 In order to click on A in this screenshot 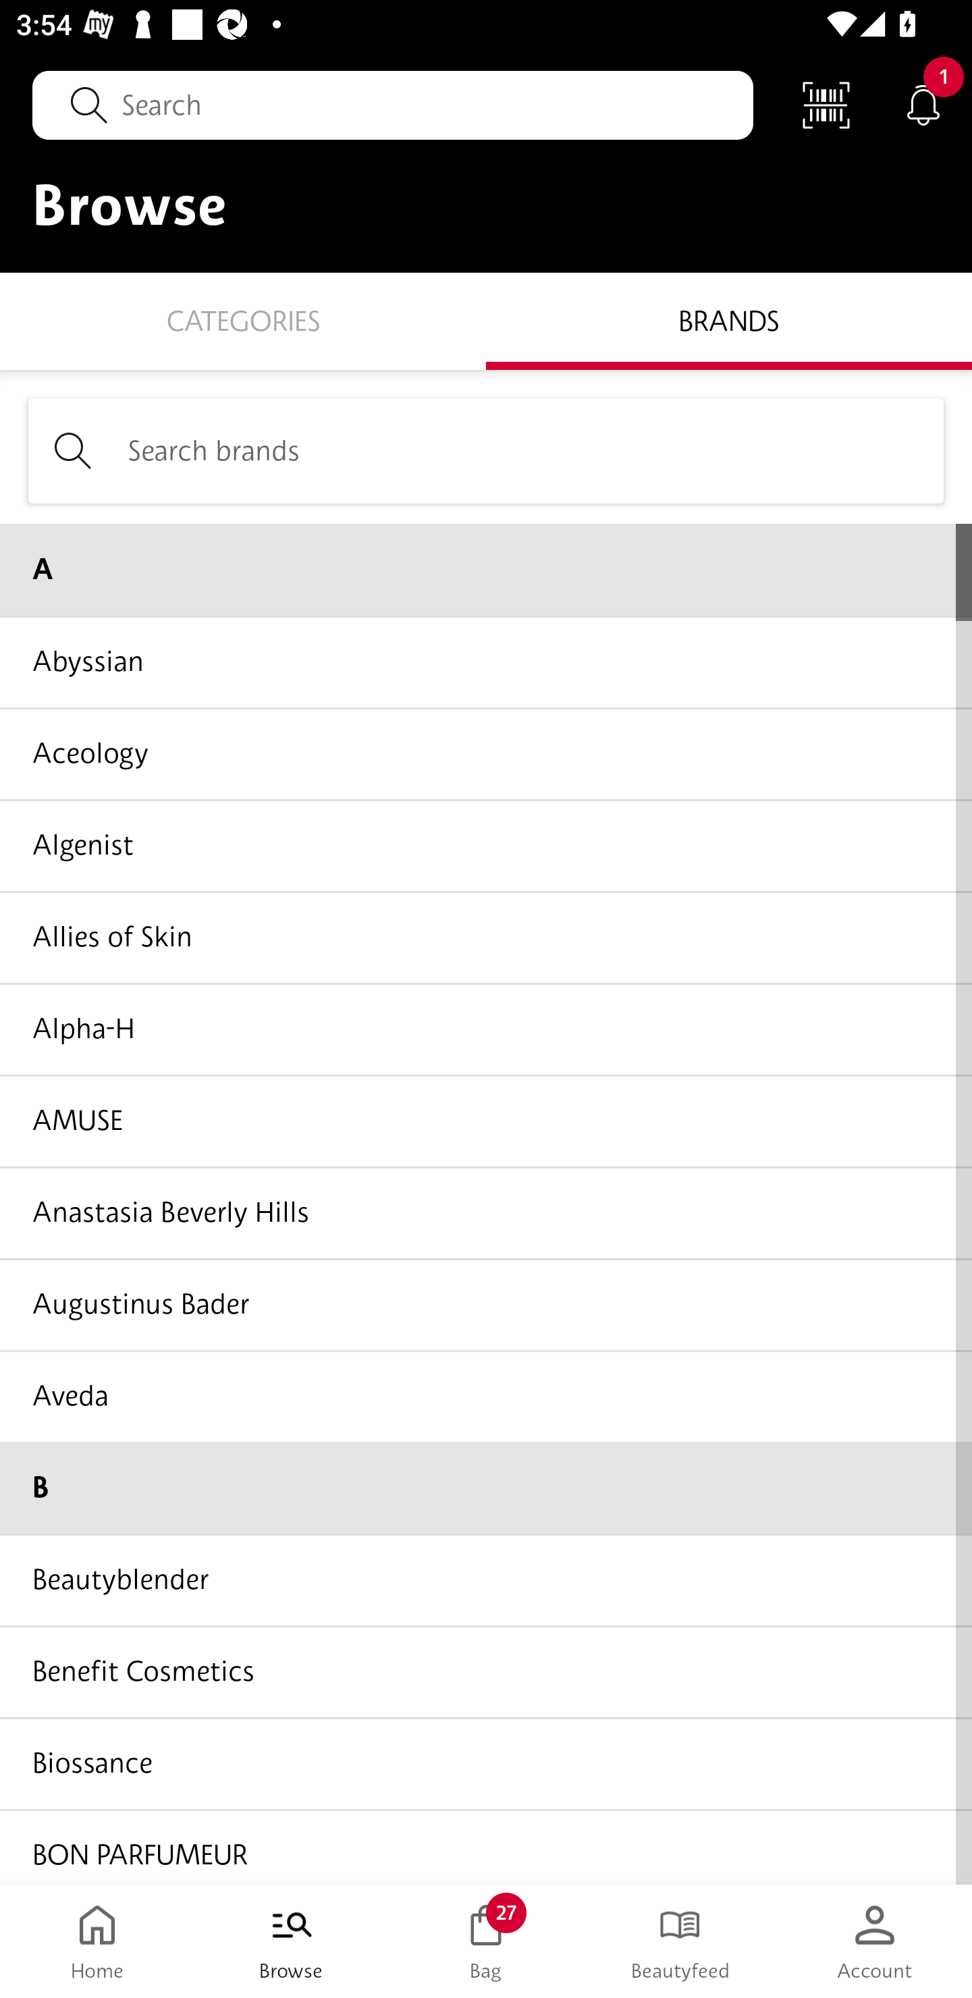, I will do `click(486, 569)`.